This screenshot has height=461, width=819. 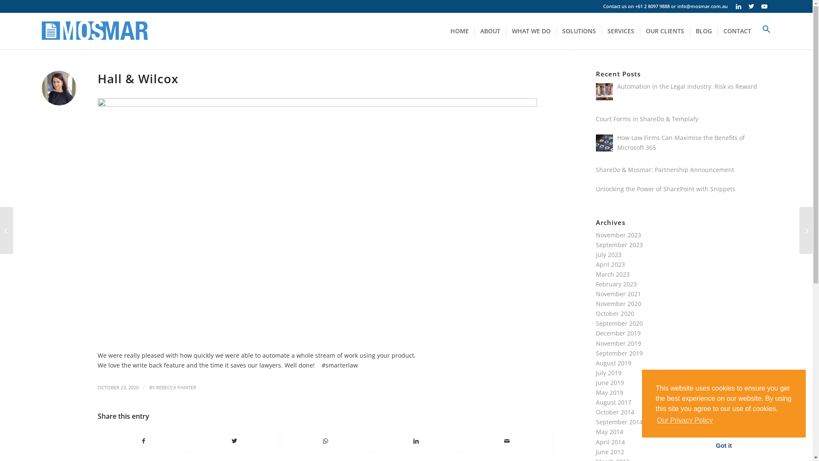 I want to click on November 2019, so click(x=619, y=343).